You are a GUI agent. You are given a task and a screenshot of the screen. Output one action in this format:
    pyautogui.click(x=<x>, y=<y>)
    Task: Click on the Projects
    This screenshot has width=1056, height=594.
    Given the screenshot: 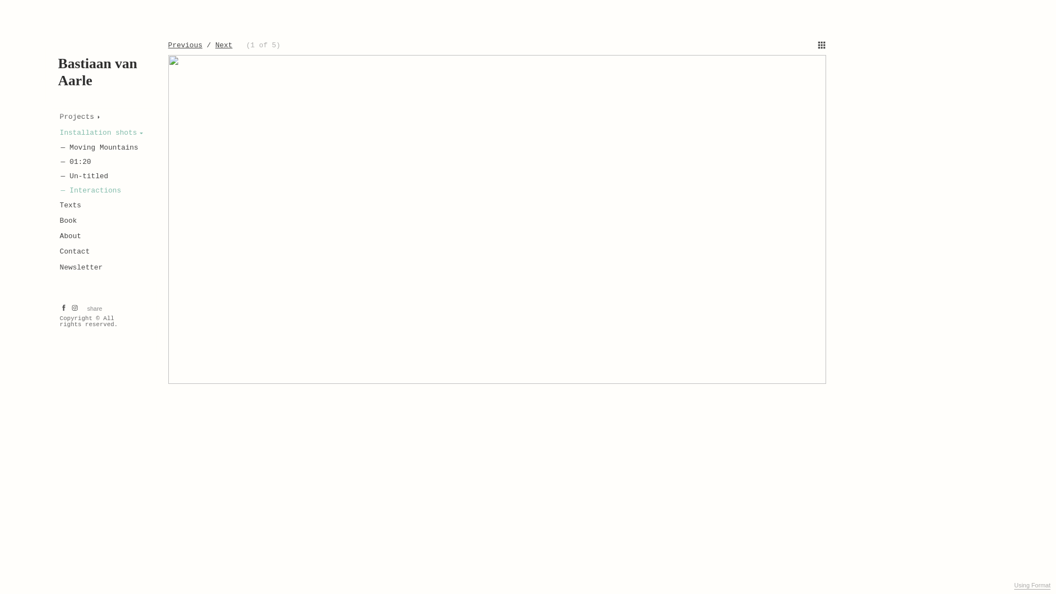 What is the action you would take?
    pyautogui.click(x=79, y=117)
    